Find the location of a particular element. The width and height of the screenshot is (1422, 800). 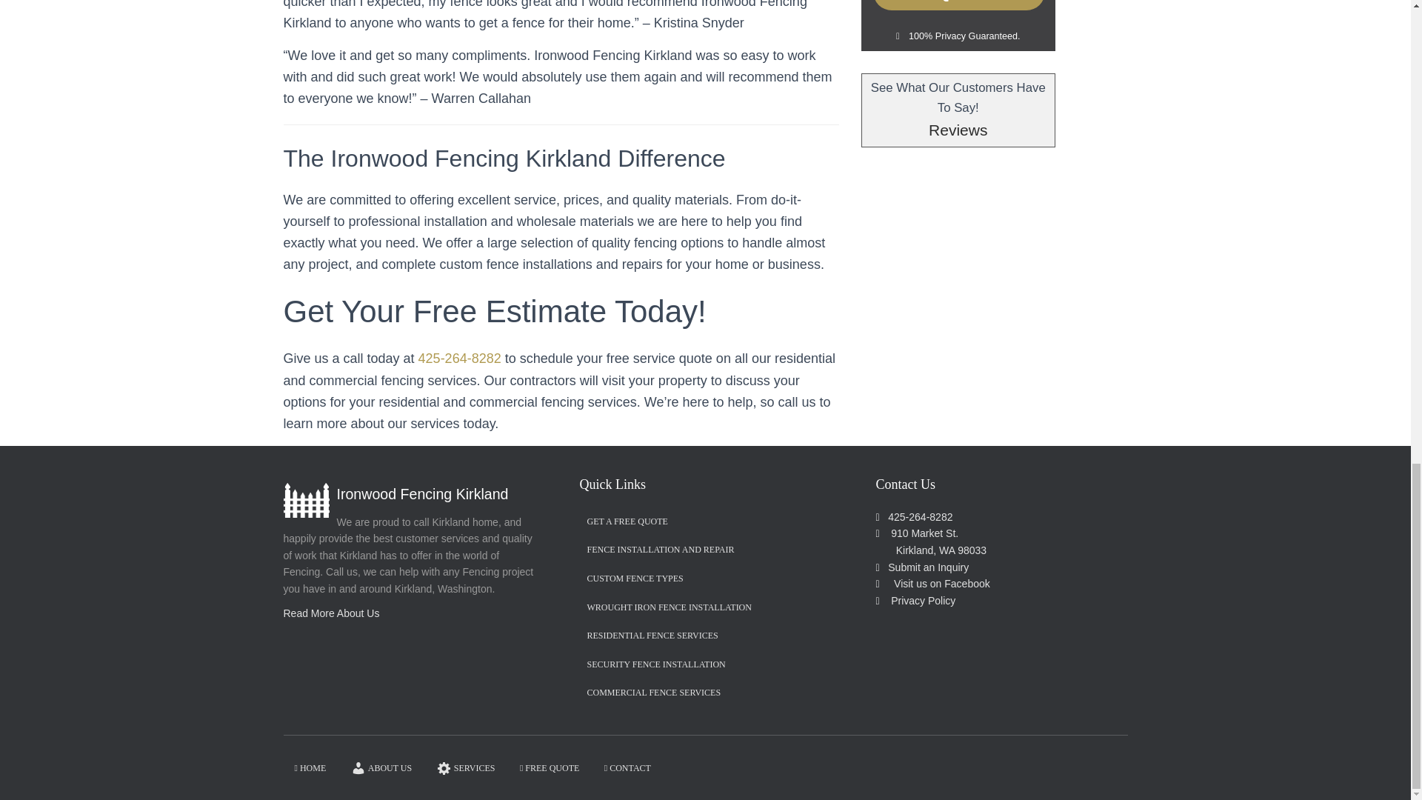

GET A FREE QUOTE is located at coordinates (627, 521).